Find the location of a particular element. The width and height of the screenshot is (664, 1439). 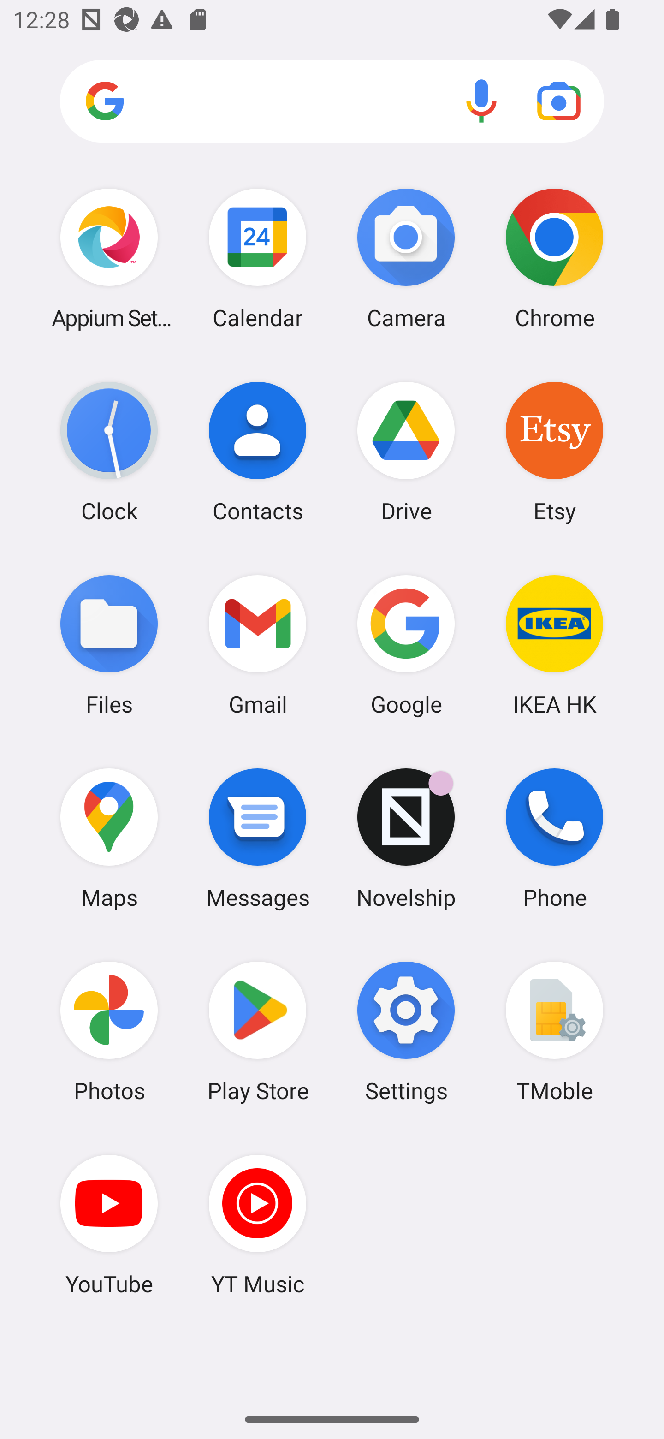

TMoble is located at coordinates (554, 1032).